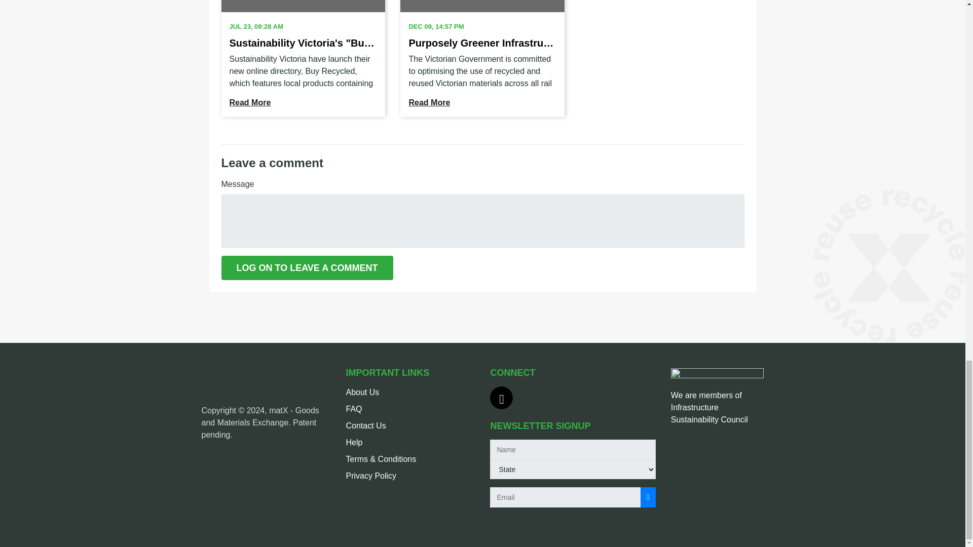 This screenshot has width=973, height=547. What do you see at coordinates (429, 102) in the screenshot?
I see `Read More` at bounding box center [429, 102].